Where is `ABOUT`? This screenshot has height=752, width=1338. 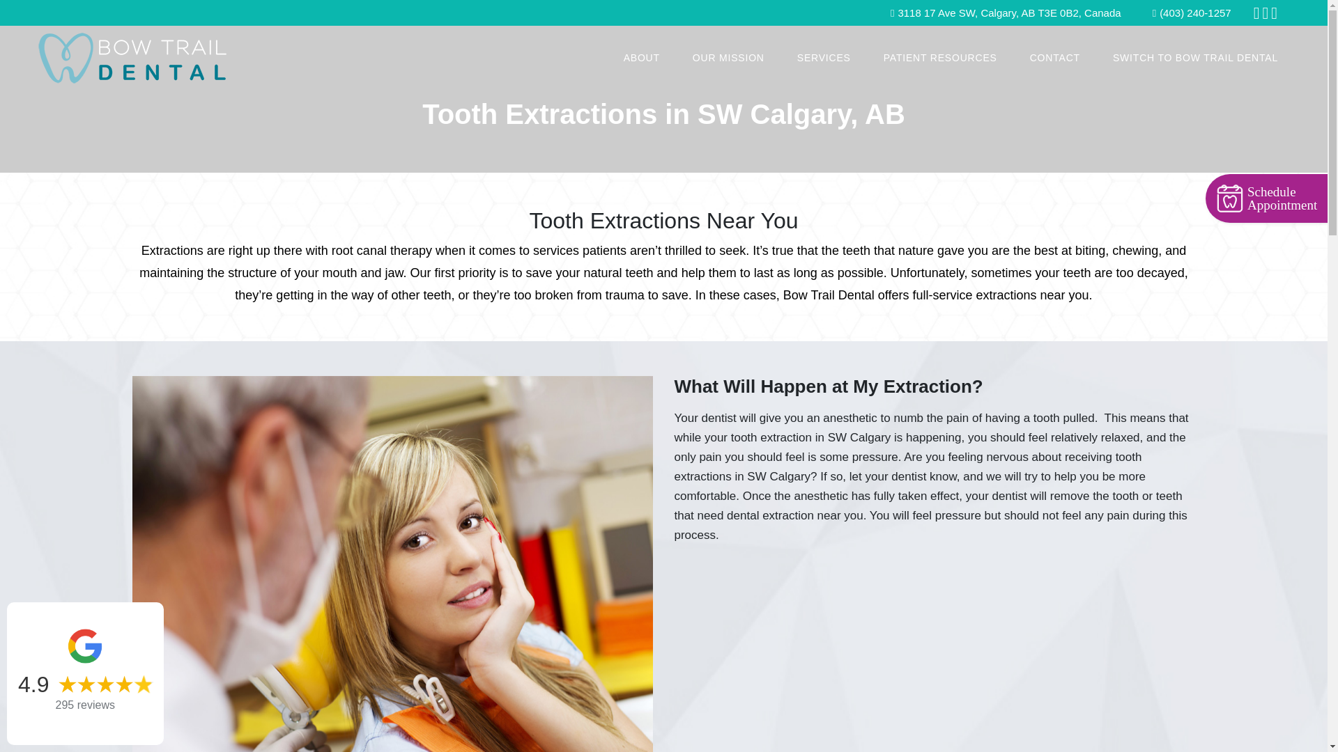 ABOUT is located at coordinates (642, 57).